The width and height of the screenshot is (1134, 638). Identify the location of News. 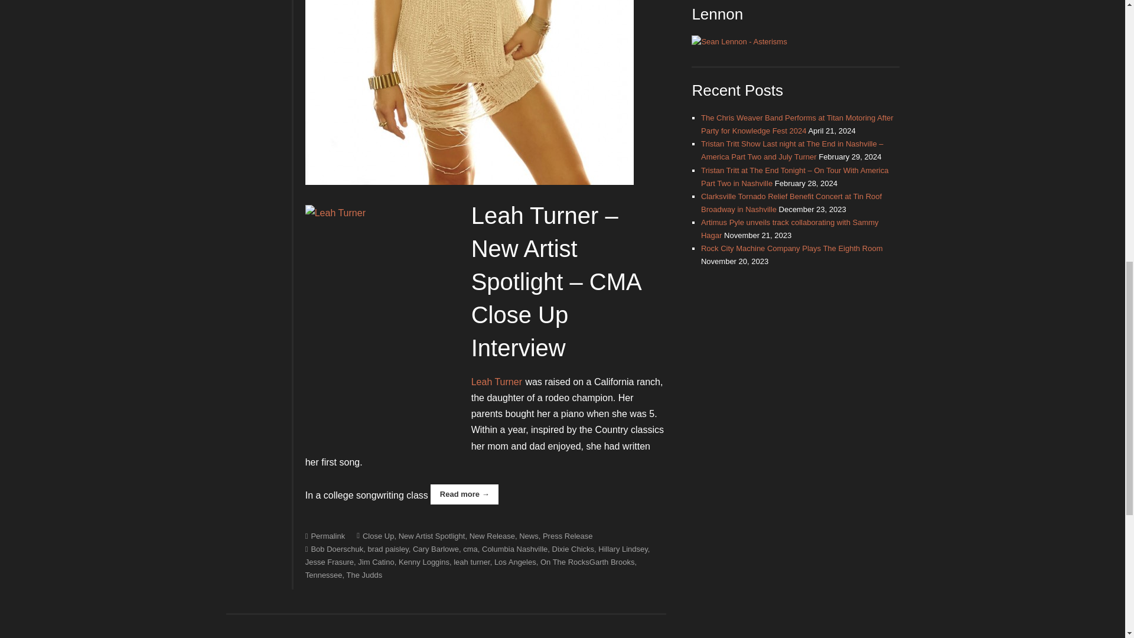
(529, 535).